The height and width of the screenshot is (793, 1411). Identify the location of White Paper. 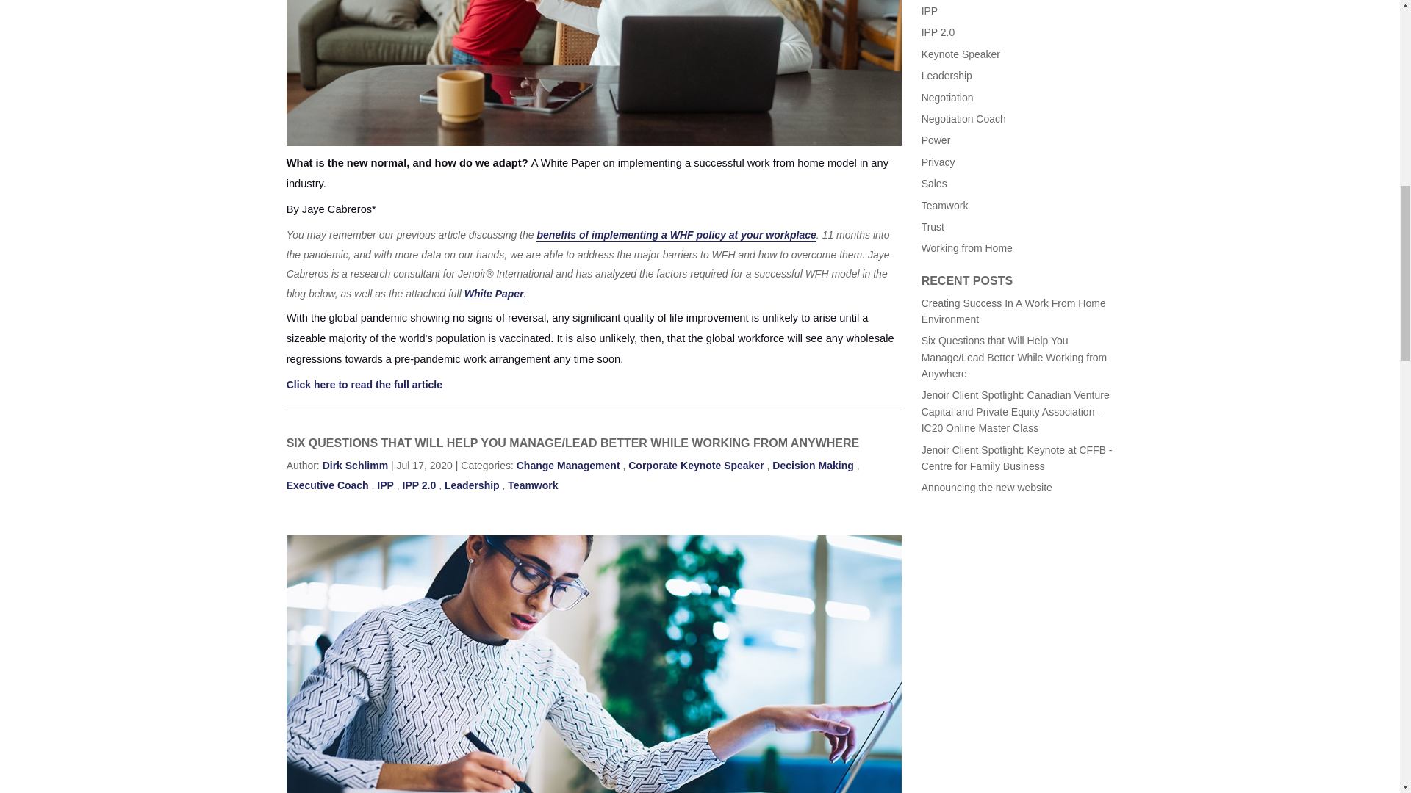
(494, 294).